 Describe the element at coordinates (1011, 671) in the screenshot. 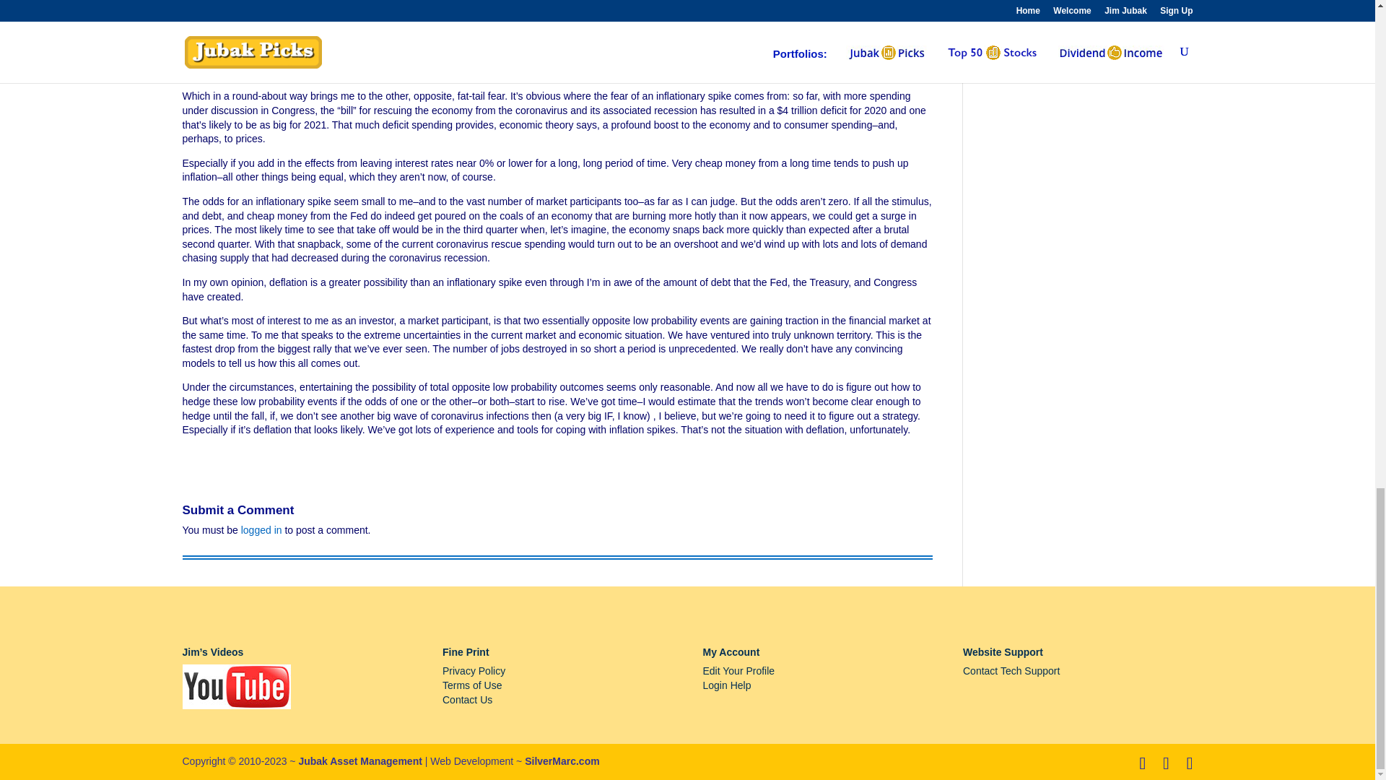

I see `Contact Tech Support` at that location.